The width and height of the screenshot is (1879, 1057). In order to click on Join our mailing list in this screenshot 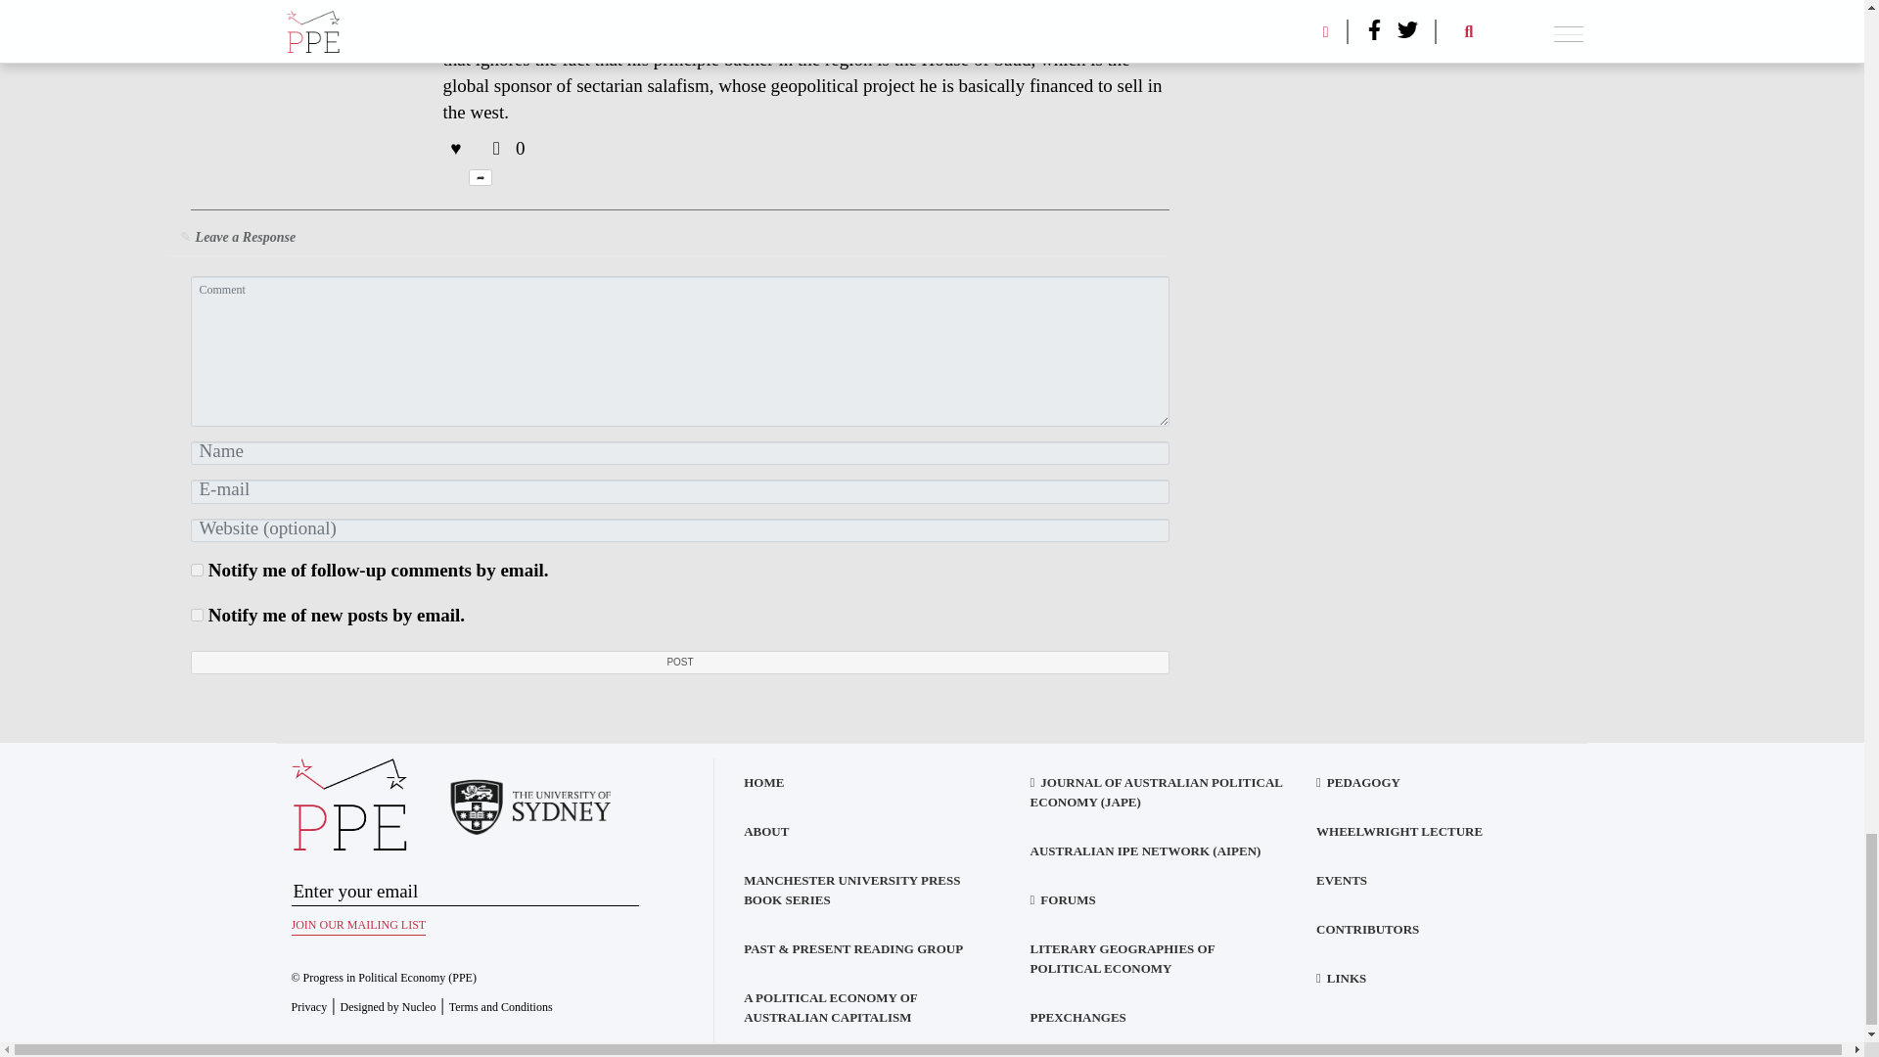, I will do `click(358, 920)`.